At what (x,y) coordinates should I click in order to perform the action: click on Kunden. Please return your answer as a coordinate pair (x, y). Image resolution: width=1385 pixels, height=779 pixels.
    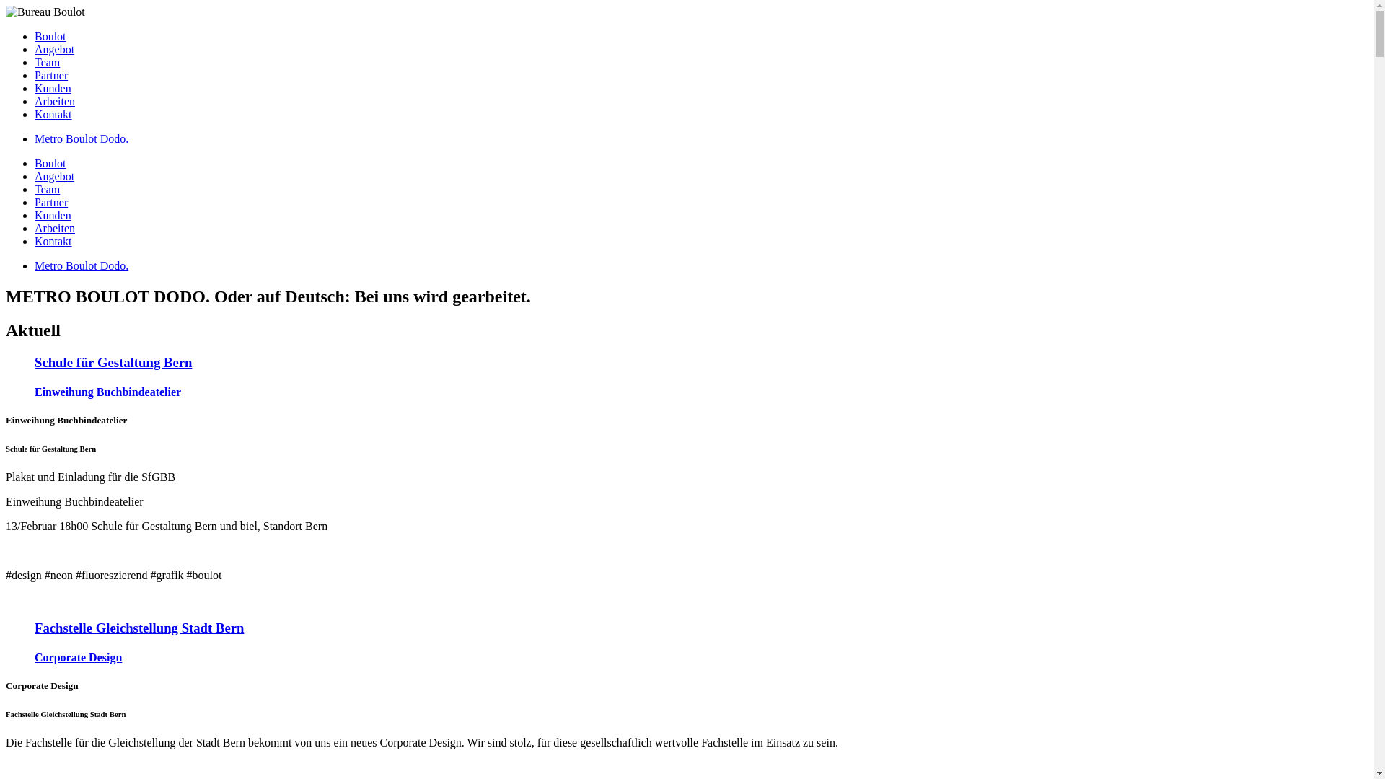
    Looking at the image, I should click on (53, 215).